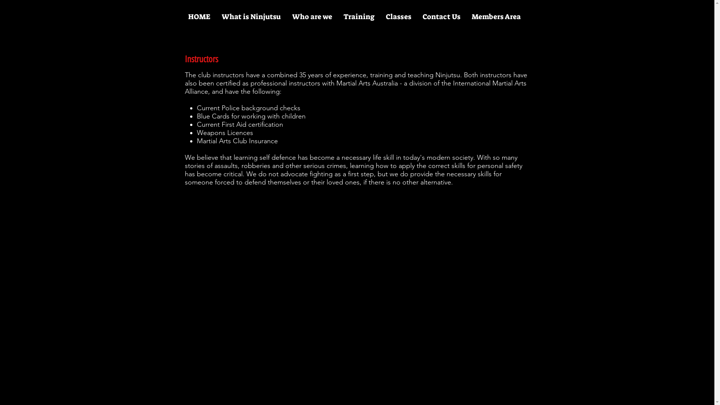 The width and height of the screenshot is (720, 405). What do you see at coordinates (442, 17) in the screenshot?
I see `Contact Us` at bounding box center [442, 17].